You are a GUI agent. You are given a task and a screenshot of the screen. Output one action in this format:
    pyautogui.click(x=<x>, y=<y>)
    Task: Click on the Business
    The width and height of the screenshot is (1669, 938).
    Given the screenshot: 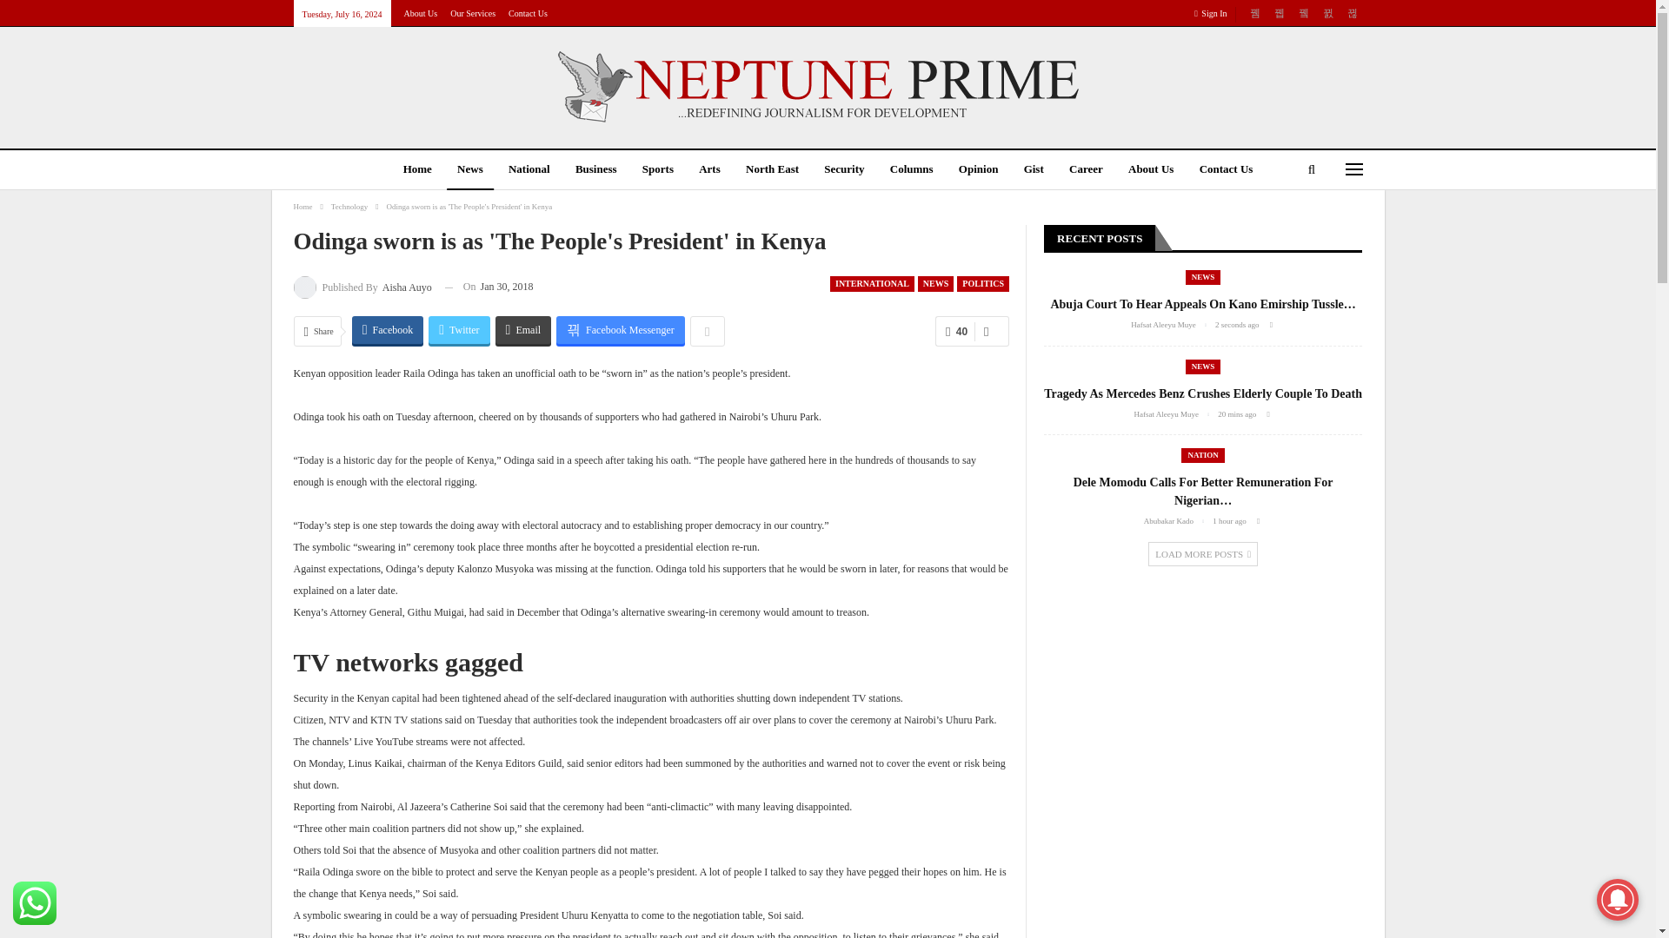 What is the action you would take?
    pyautogui.click(x=596, y=170)
    